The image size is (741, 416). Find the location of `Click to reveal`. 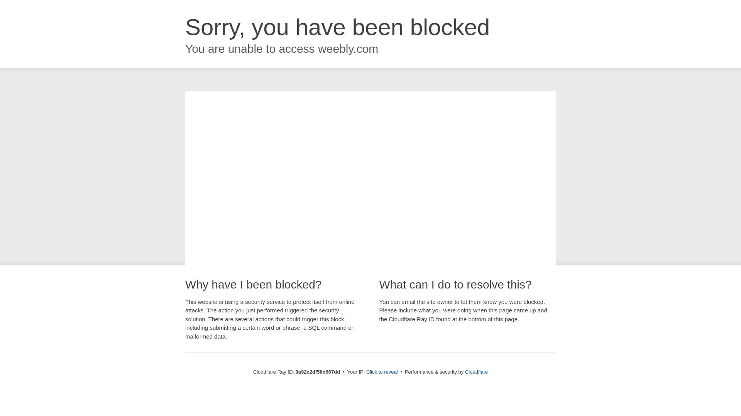

Click to reveal is located at coordinates (382, 372).